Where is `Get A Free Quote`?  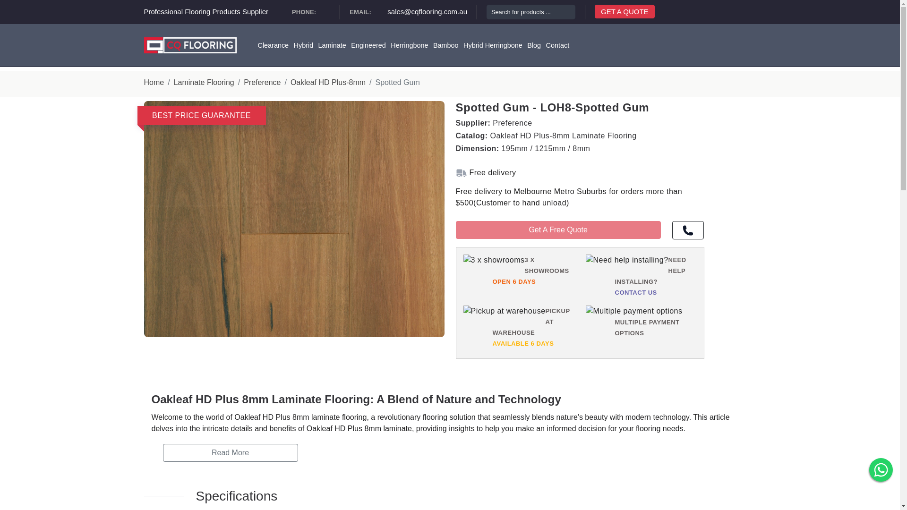 Get A Free Quote is located at coordinates (557, 229).